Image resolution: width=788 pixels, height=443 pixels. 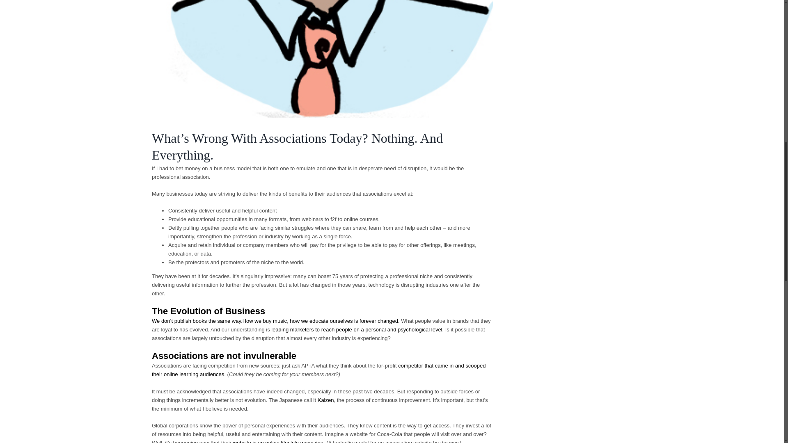 What do you see at coordinates (279, 441) in the screenshot?
I see `website is an online lifestyle magazine.` at bounding box center [279, 441].